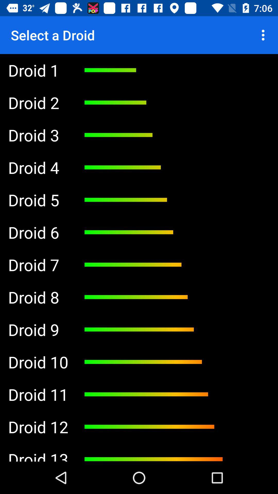 The image size is (278, 494). What do you see at coordinates (38, 167) in the screenshot?
I see `turn on the item below droid 20 icon` at bounding box center [38, 167].